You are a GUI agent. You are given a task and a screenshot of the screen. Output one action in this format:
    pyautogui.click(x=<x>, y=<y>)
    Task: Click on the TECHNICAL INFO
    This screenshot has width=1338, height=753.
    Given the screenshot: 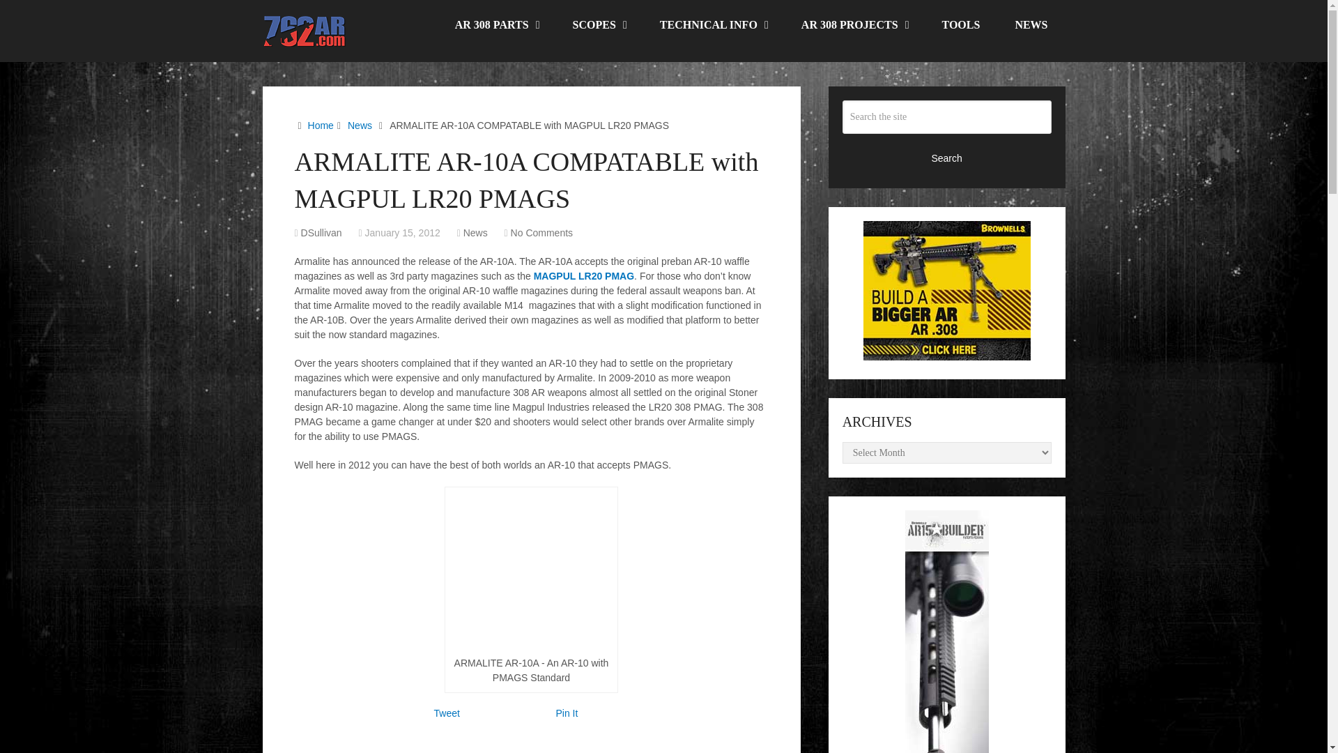 What is the action you would take?
    pyautogui.click(x=713, y=25)
    